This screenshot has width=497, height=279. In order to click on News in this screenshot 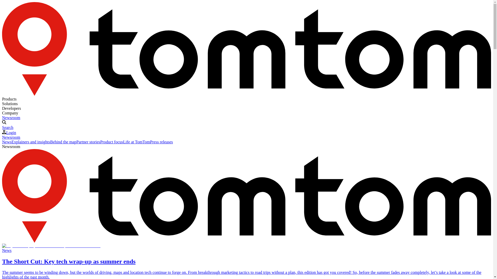, I will do `click(7, 142)`.